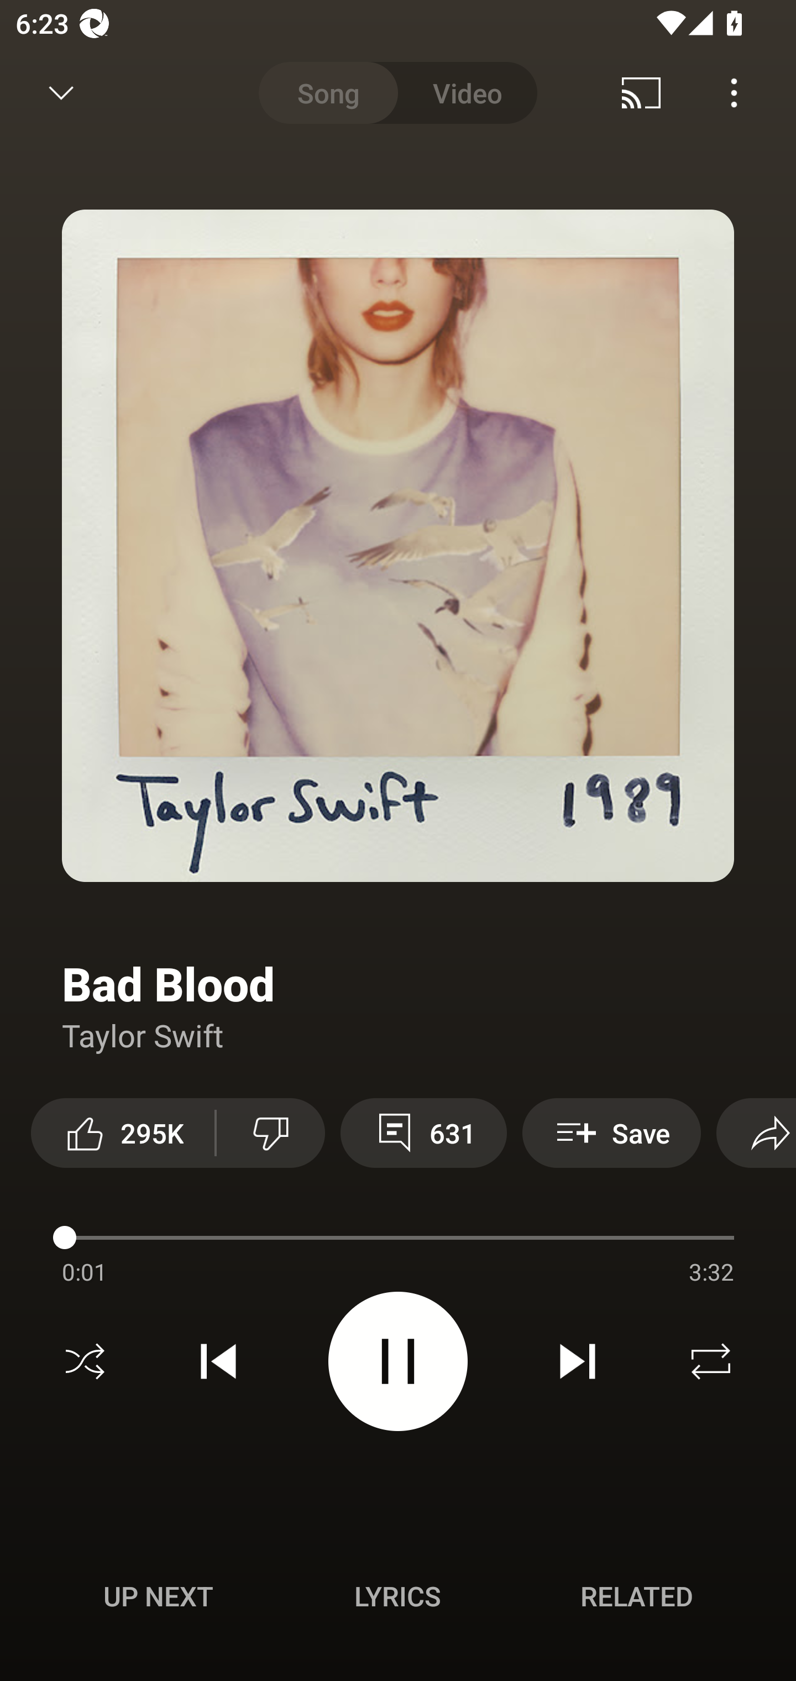 Image resolution: width=796 pixels, height=1681 pixels. I want to click on Up next UP NEXT Lyrics LYRICS Related RELATED, so click(398, 1599).